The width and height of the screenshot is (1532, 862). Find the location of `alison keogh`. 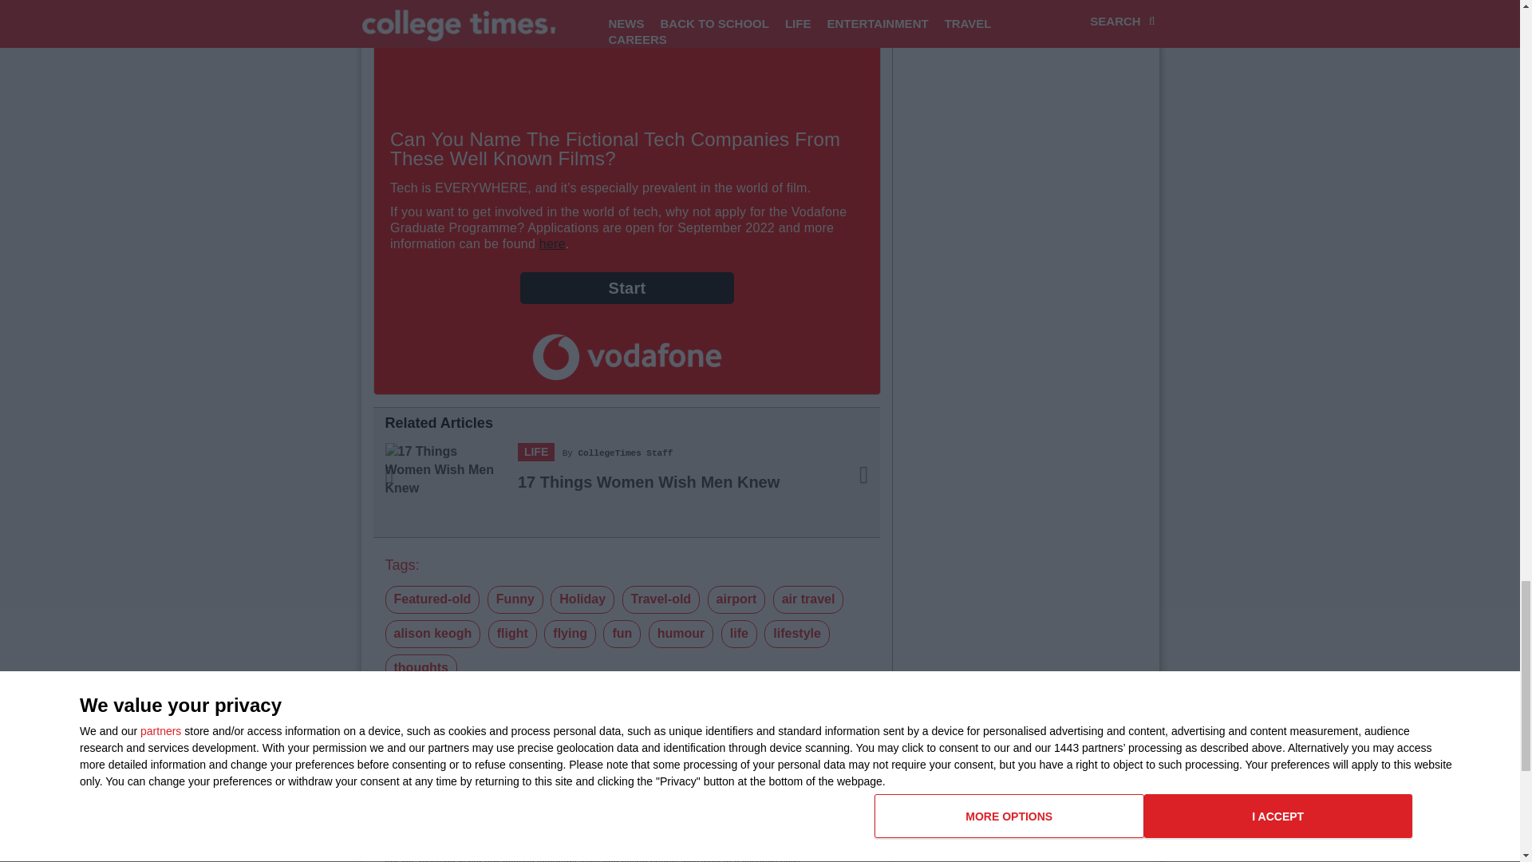

alison keogh is located at coordinates (432, 634).